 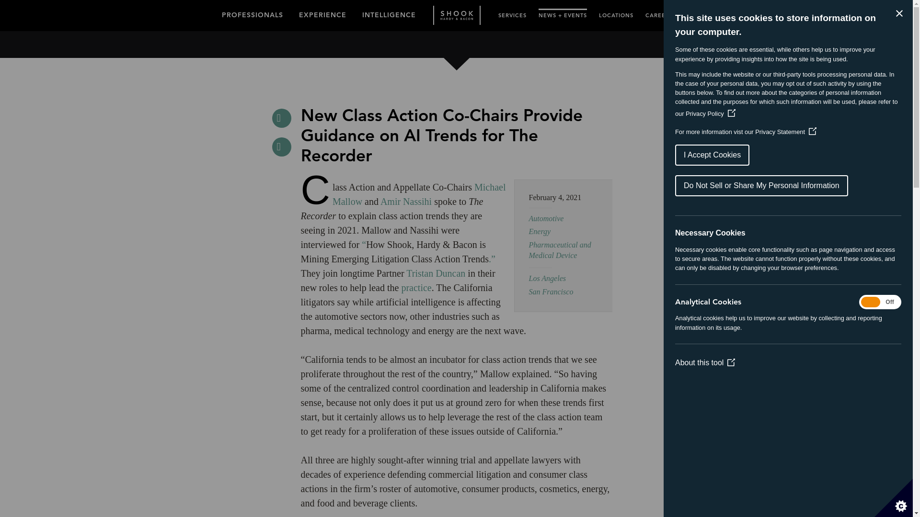 What do you see at coordinates (551, 291) in the screenshot?
I see `San Francisco` at bounding box center [551, 291].